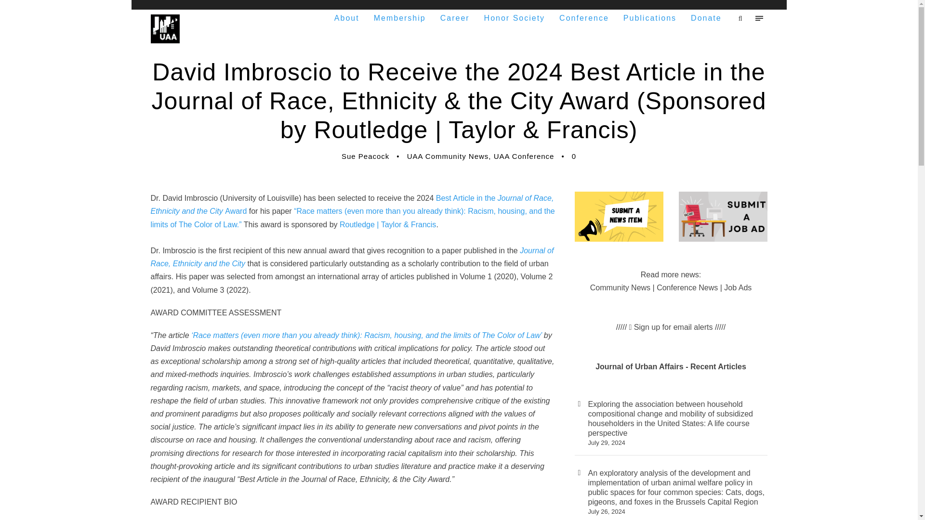 The image size is (925, 520). I want to click on Membership, so click(399, 17).